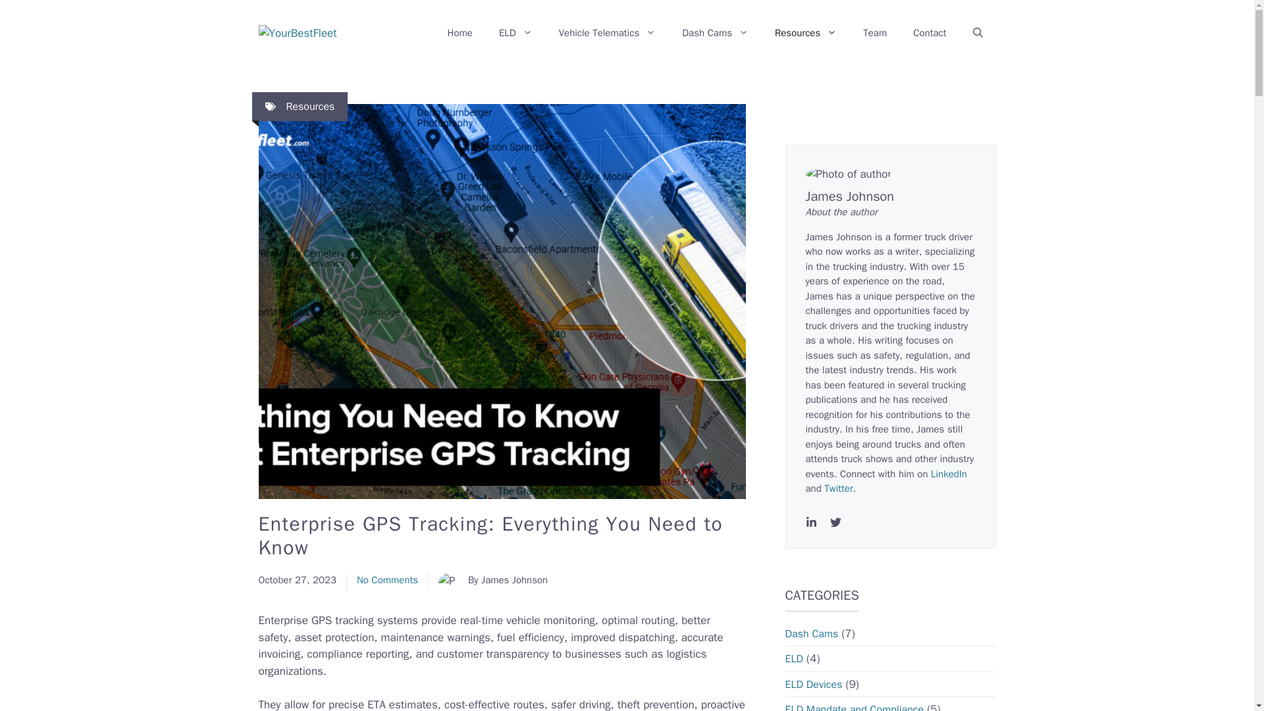 Image resolution: width=1264 pixels, height=711 pixels. Describe the element at coordinates (608, 33) in the screenshot. I see `Vehicle Telematics` at that location.